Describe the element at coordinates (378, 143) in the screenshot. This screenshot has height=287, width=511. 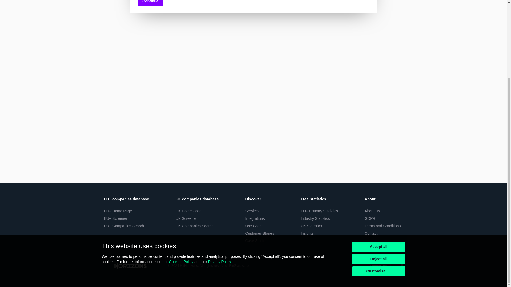
I see `Accept all` at that location.